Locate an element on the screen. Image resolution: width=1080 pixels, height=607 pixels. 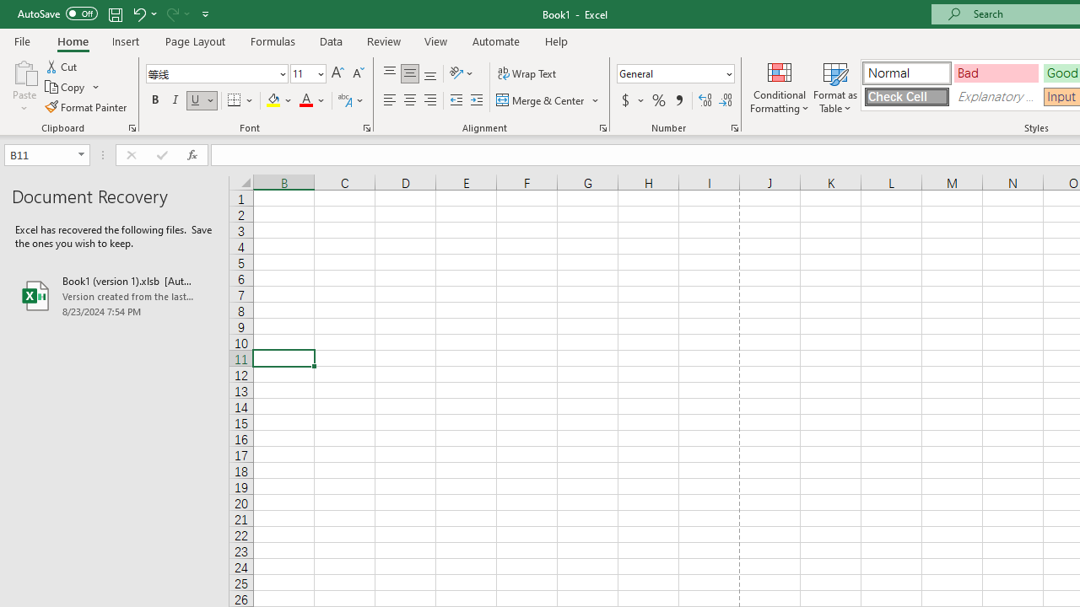
Open is located at coordinates (81, 155).